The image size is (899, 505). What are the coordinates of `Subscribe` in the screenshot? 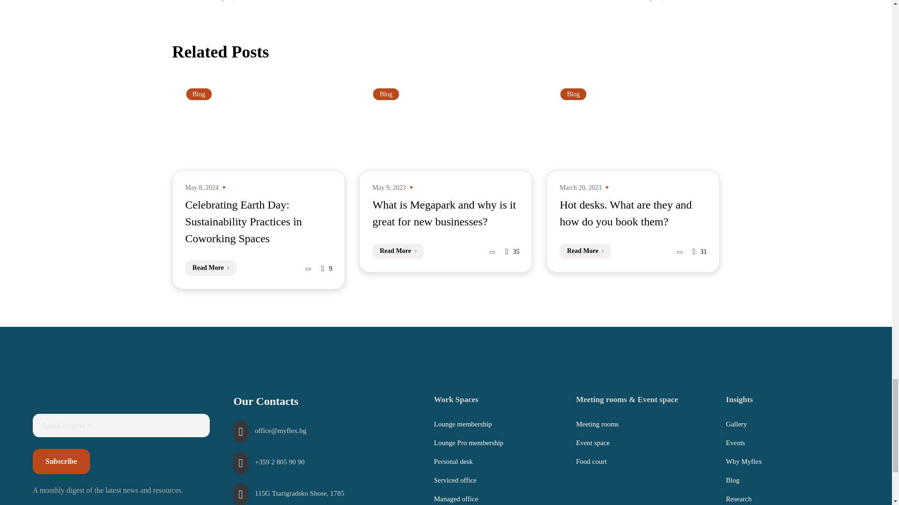 It's located at (61, 462).